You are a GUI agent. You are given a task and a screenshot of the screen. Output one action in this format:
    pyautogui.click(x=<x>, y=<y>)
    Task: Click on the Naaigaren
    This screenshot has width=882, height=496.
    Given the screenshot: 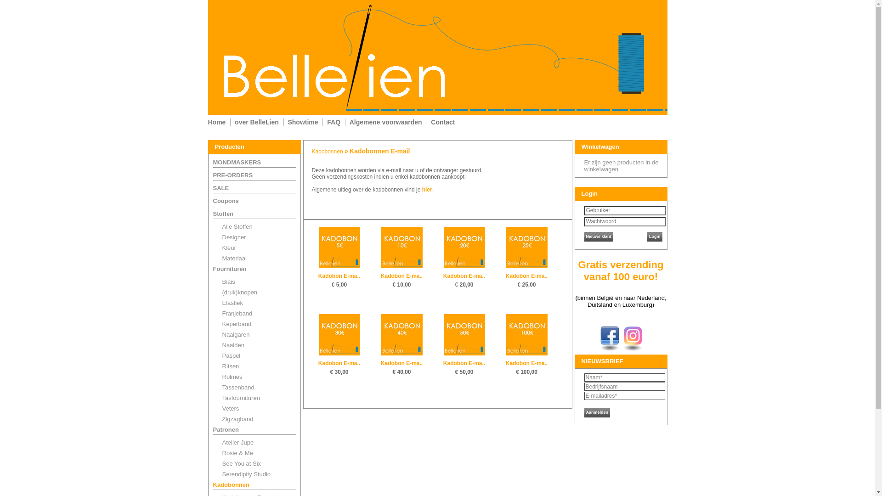 What is the action you would take?
    pyautogui.click(x=236, y=334)
    